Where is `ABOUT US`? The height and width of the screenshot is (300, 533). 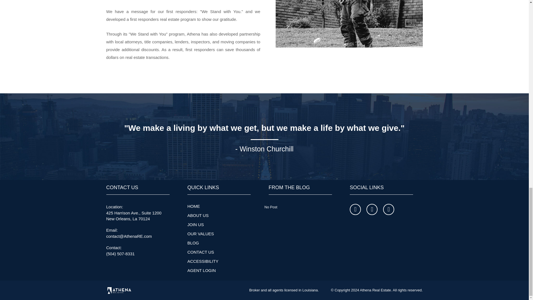
ABOUT US is located at coordinates (198, 215).